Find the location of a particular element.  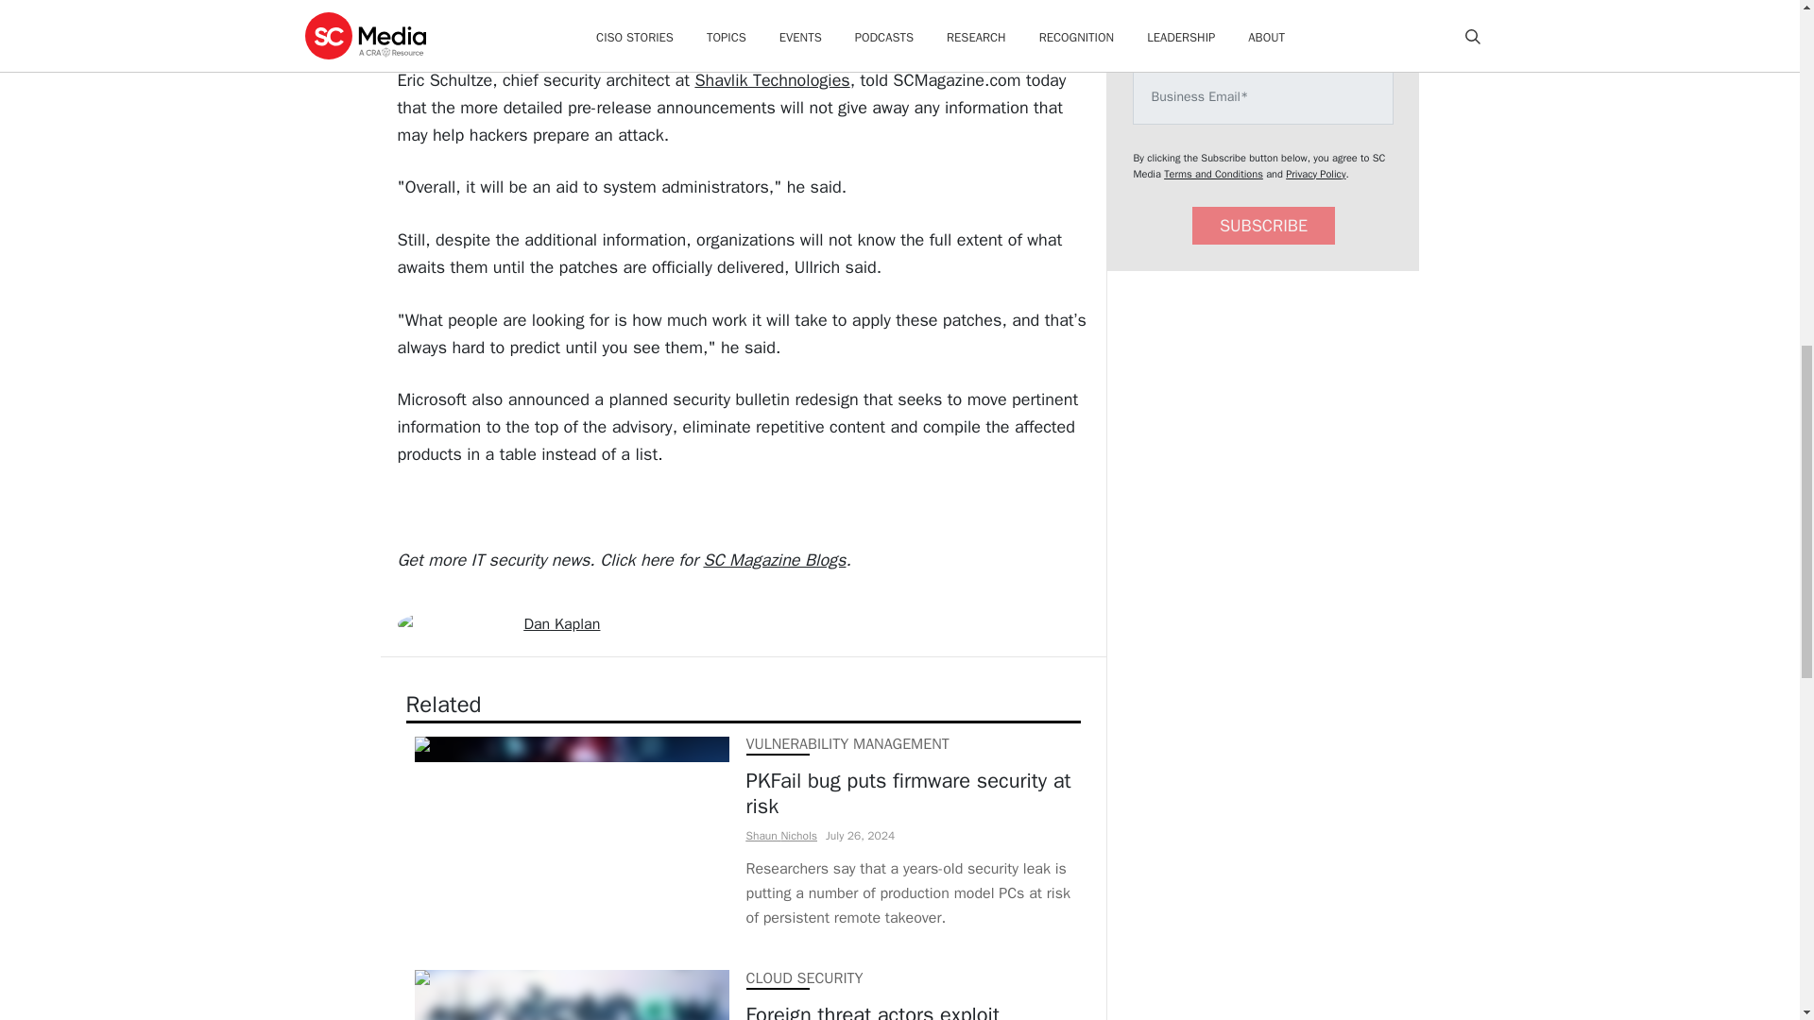

Foreign threat actors exploit ServiceNow bugs is located at coordinates (909, 1011).